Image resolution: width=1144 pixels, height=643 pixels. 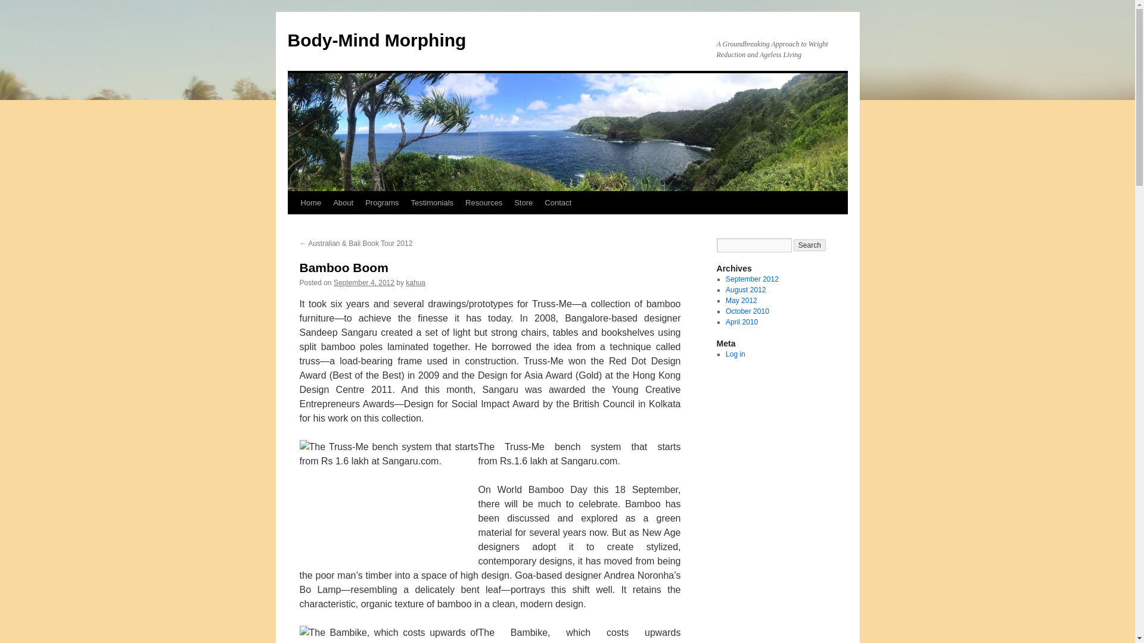 I want to click on Body-Mind Morphing, so click(x=376, y=40).